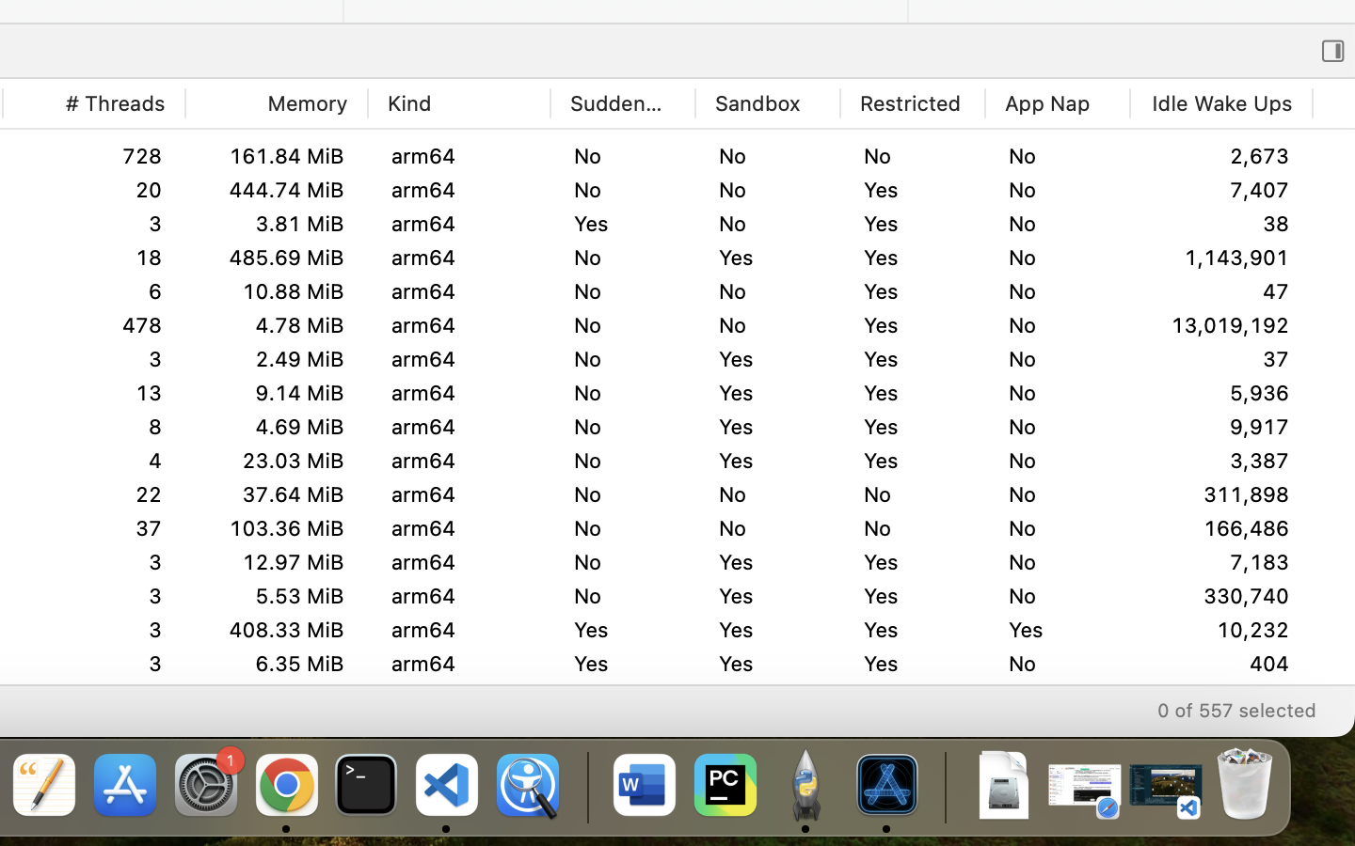 The width and height of the screenshot is (1355, 846). Describe the element at coordinates (276, 596) in the screenshot. I see `23.11 MiB` at that location.